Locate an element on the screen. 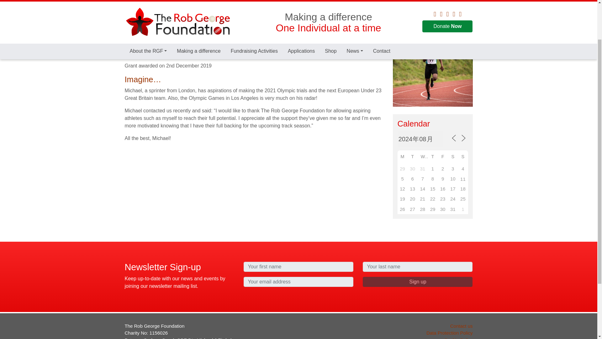 The image size is (602, 339). Contact us is located at coordinates (462, 326).